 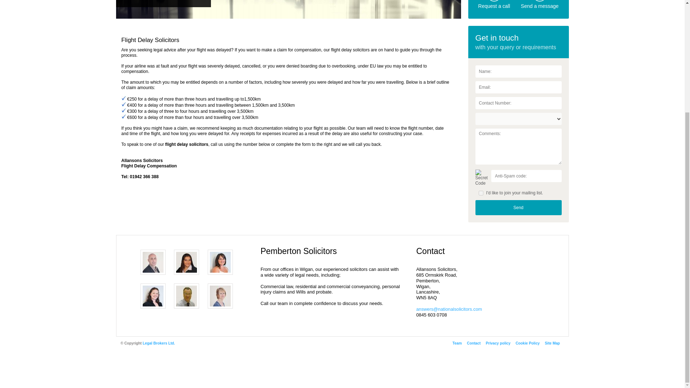 What do you see at coordinates (528, 343) in the screenshot?
I see `Cookie Policy` at bounding box center [528, 343].